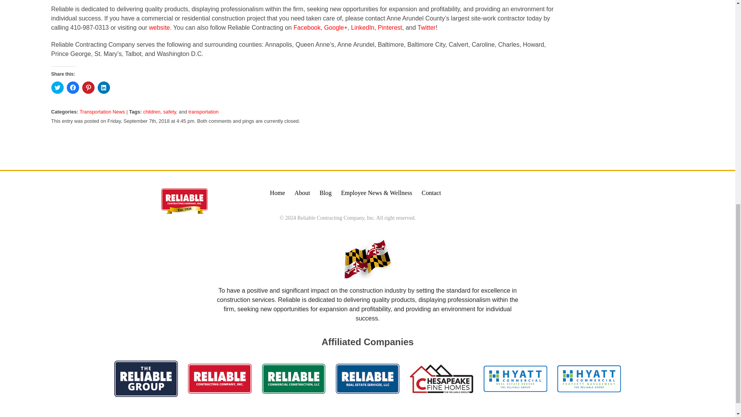  What do you see at coordinates (57, 87) in the screenshot?
I see `Click to share on Twitter` at bounding box center [57, 87].